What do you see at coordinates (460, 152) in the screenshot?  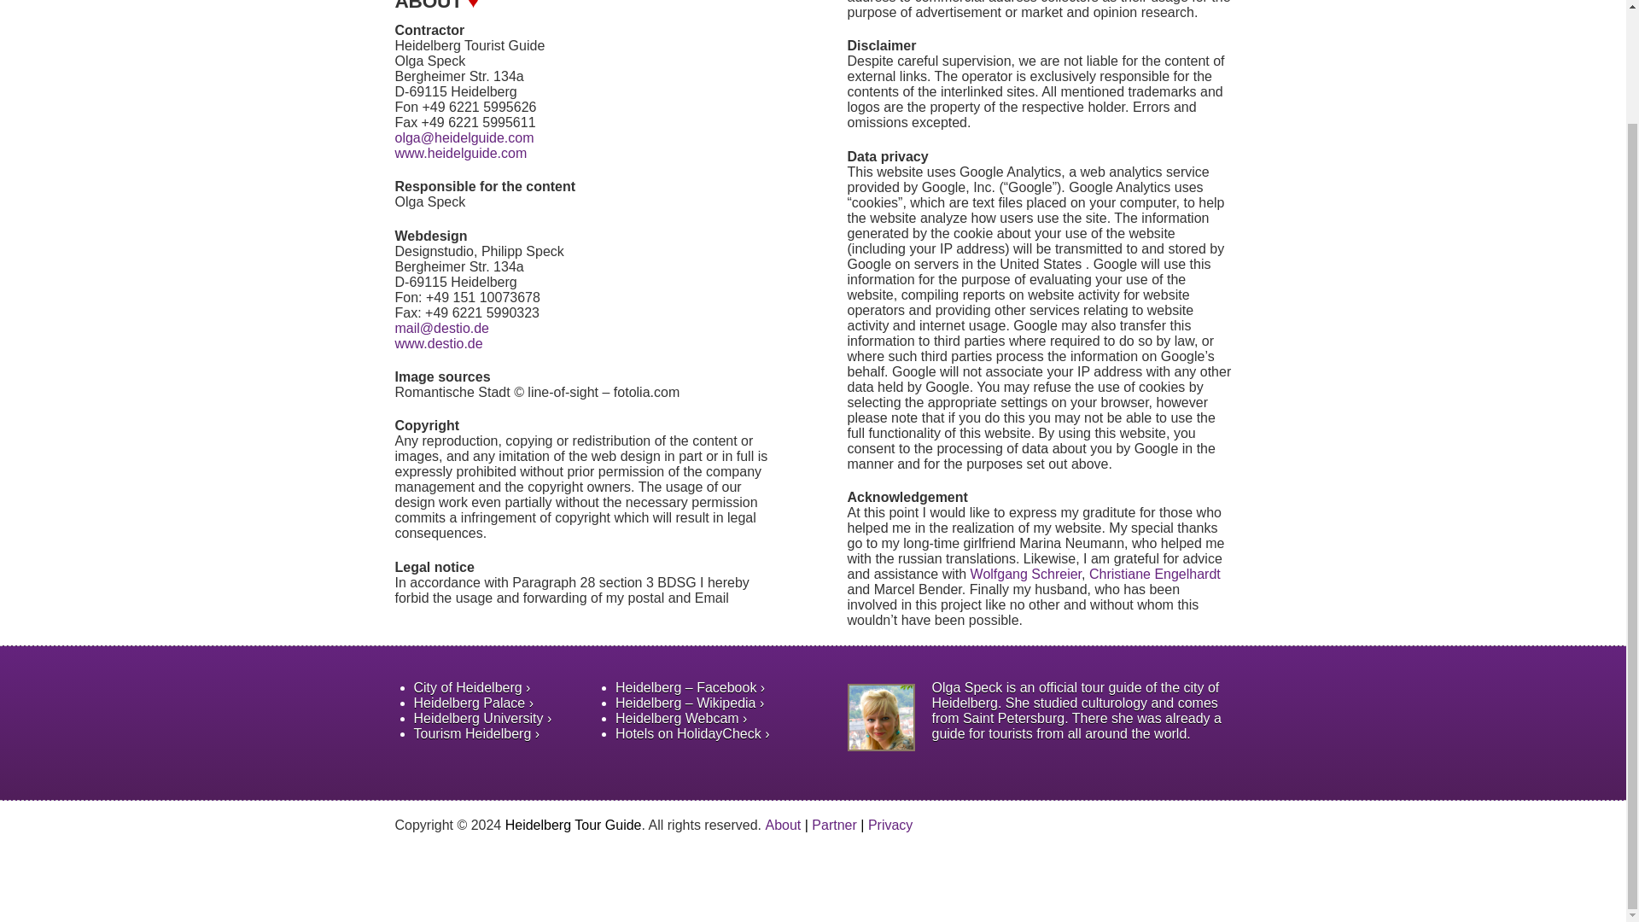 I see `Heidelberg Tourist Guide` at bounding box center [460, 152].